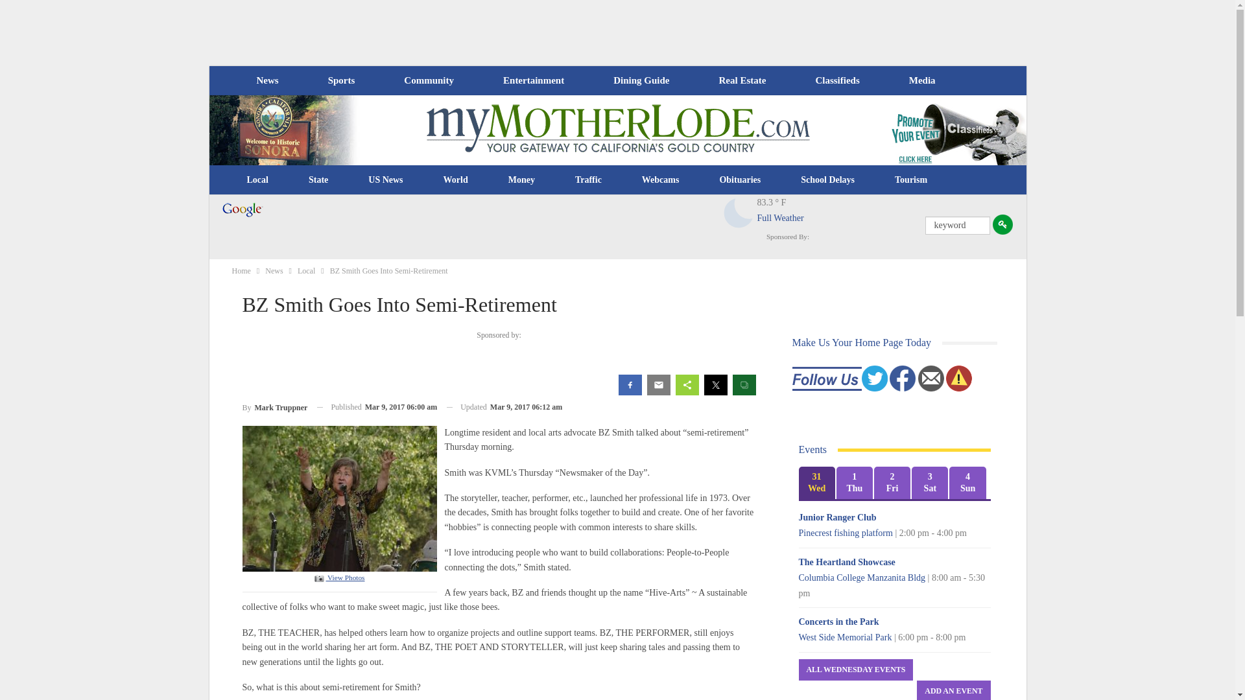 This screenshot has width=1245, height=700. Describe the element at coordinates (740, 180) in the screenshot. I see `Obituaries` at that location.